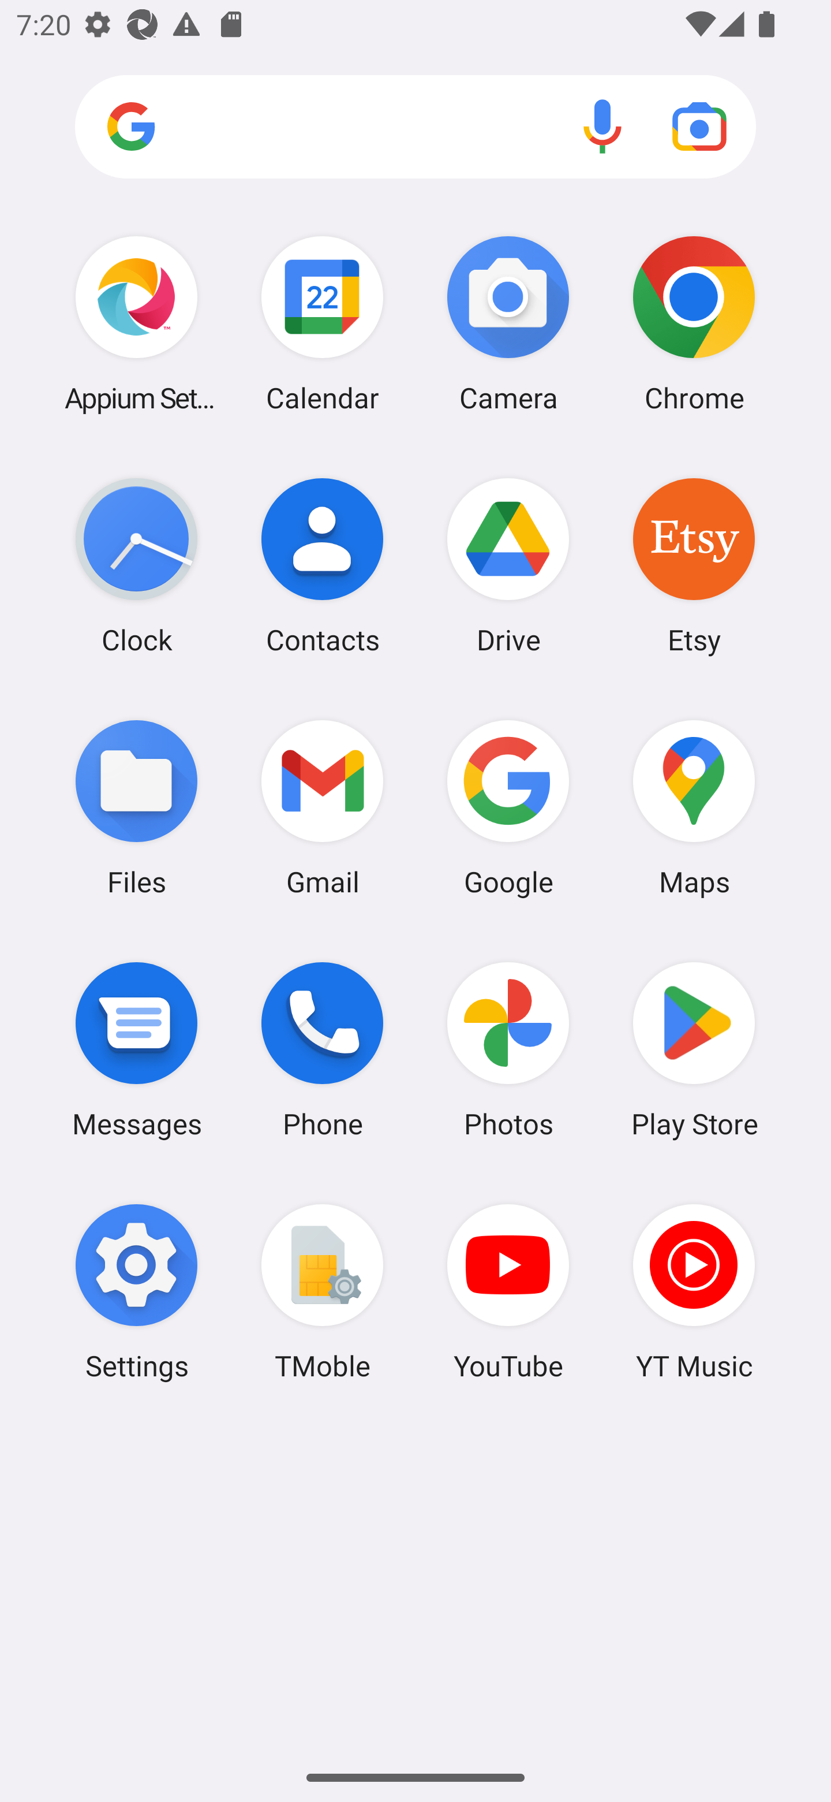 The height and width of the screenshot is (1802, 831). What do you see at coordinates (415, 127) in the screenshot?
I see `Search apps, web and more` at bounding box center [415, 127].